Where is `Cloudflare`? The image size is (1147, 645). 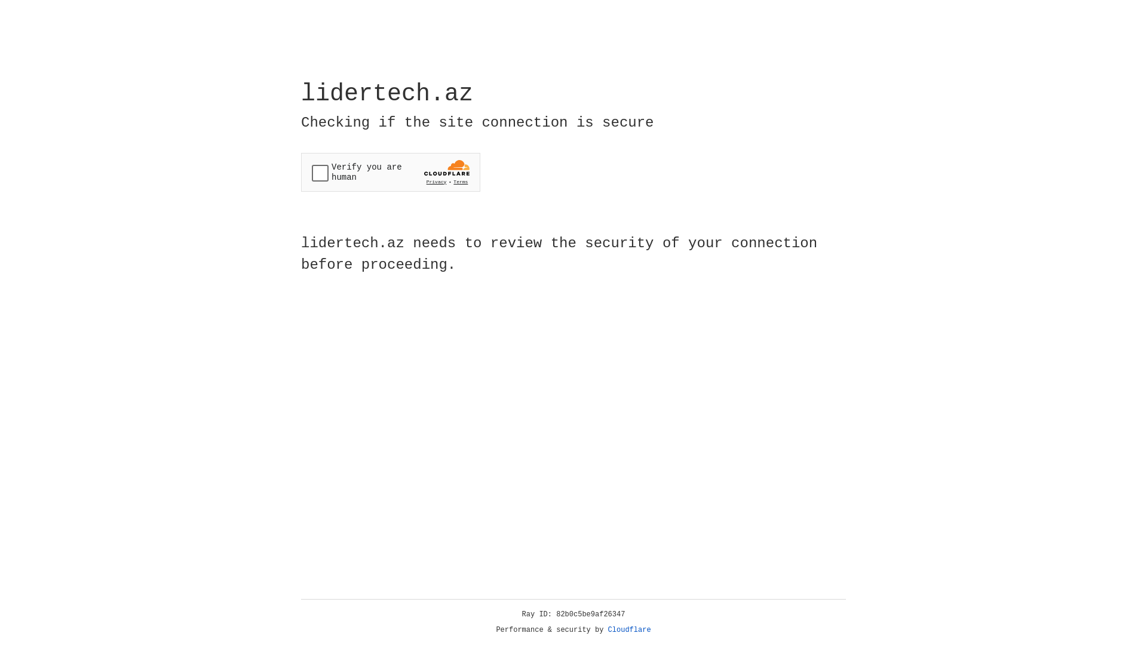
Cloudflare is located at coordinates (630, 630).